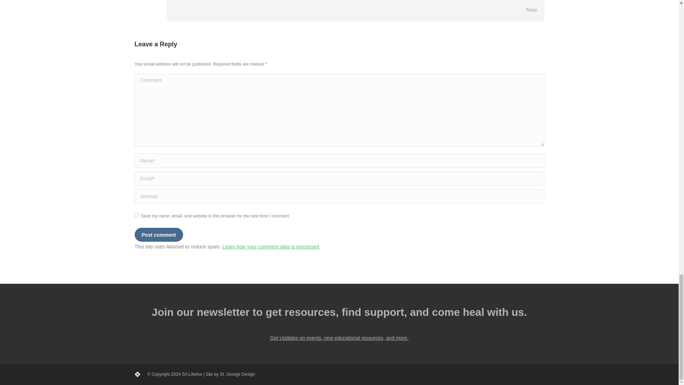 The image size is (684, 385). I want to click on yes, so click(137, 215).